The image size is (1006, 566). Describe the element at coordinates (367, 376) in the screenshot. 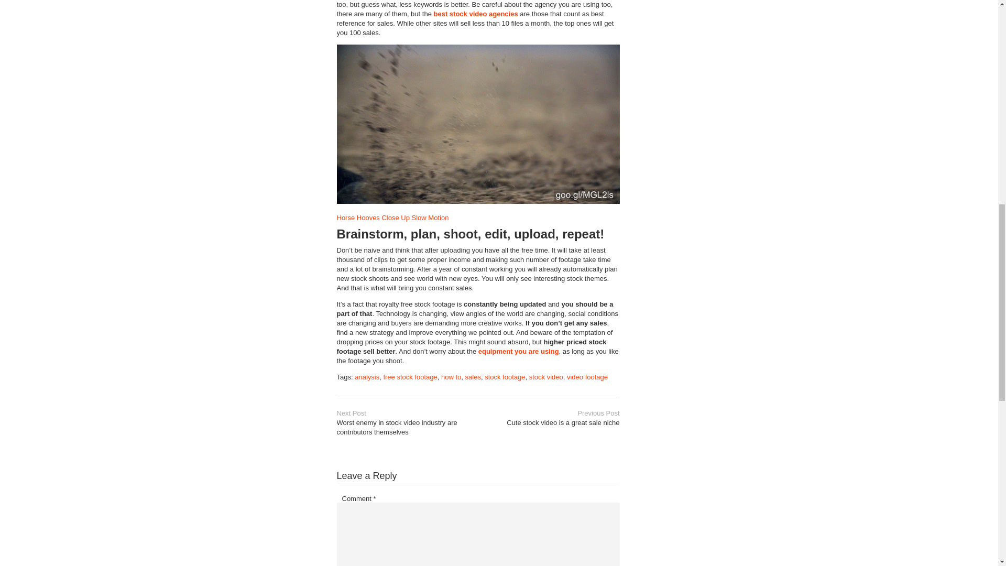

I see `equipment you are using` at that location.